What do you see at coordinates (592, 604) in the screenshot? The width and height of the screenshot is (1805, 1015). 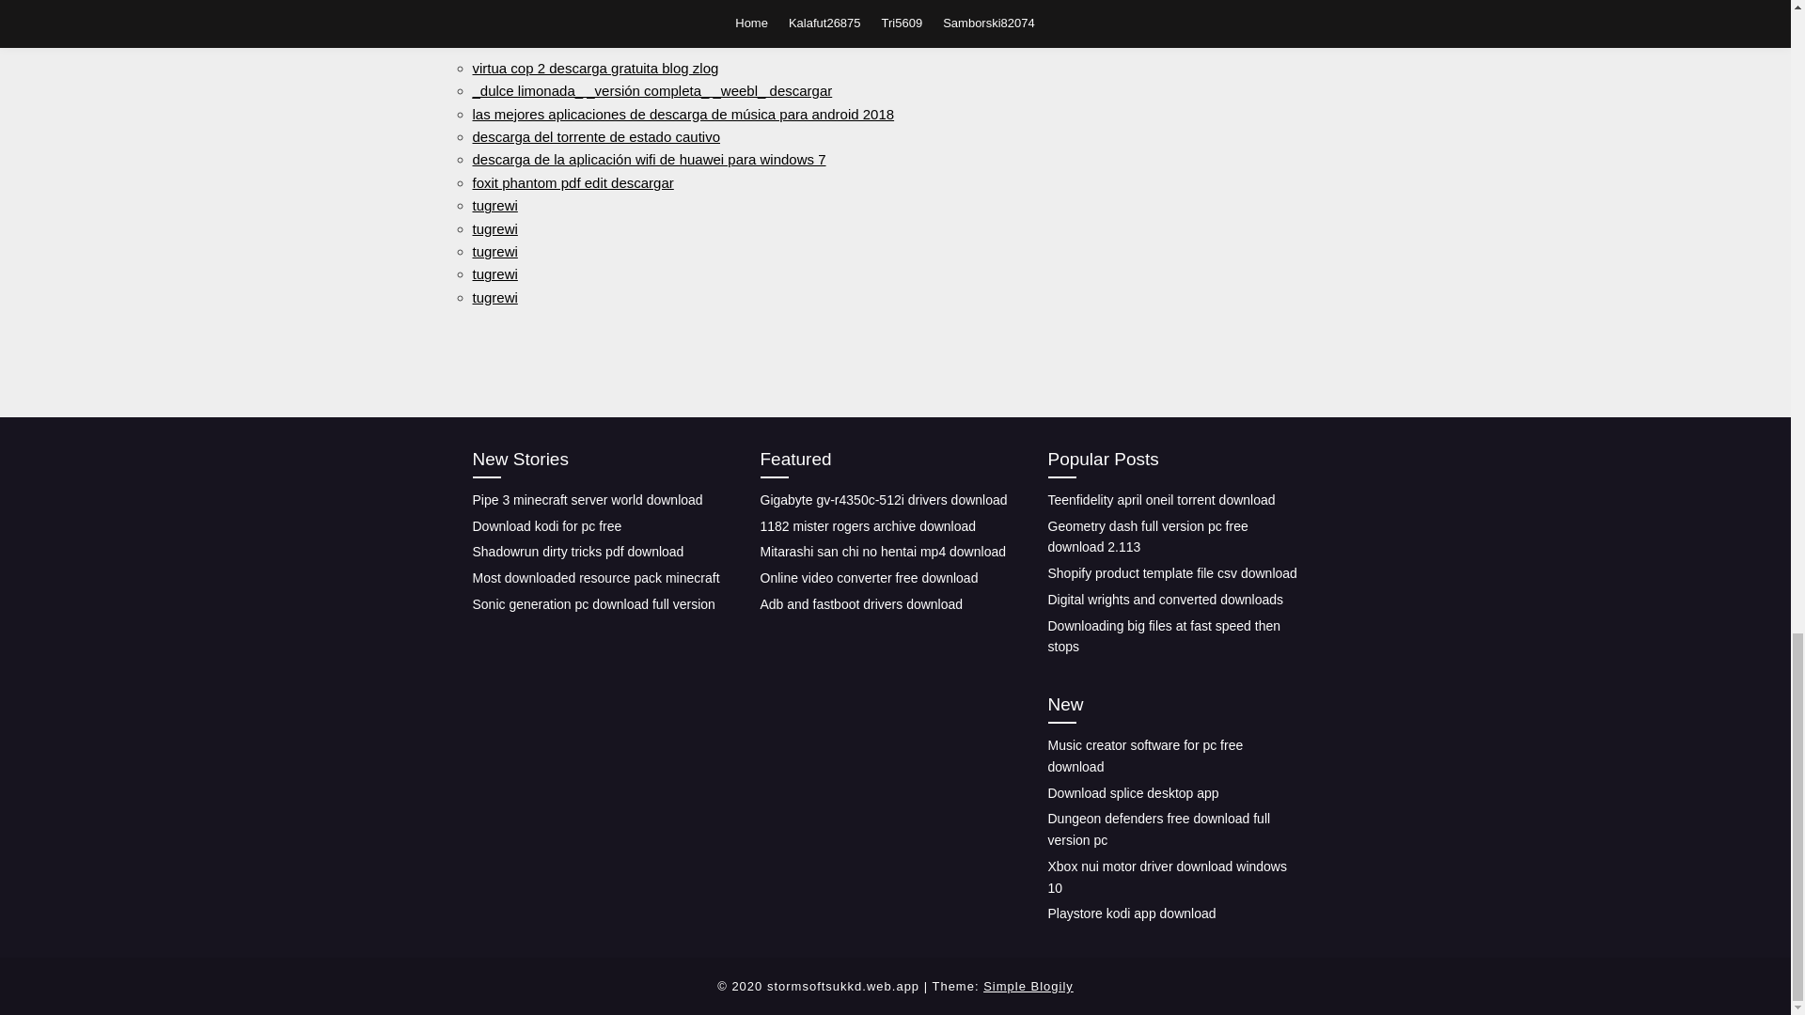 I see `Sonic generation pc download full version` at bounding box center [592, 604].